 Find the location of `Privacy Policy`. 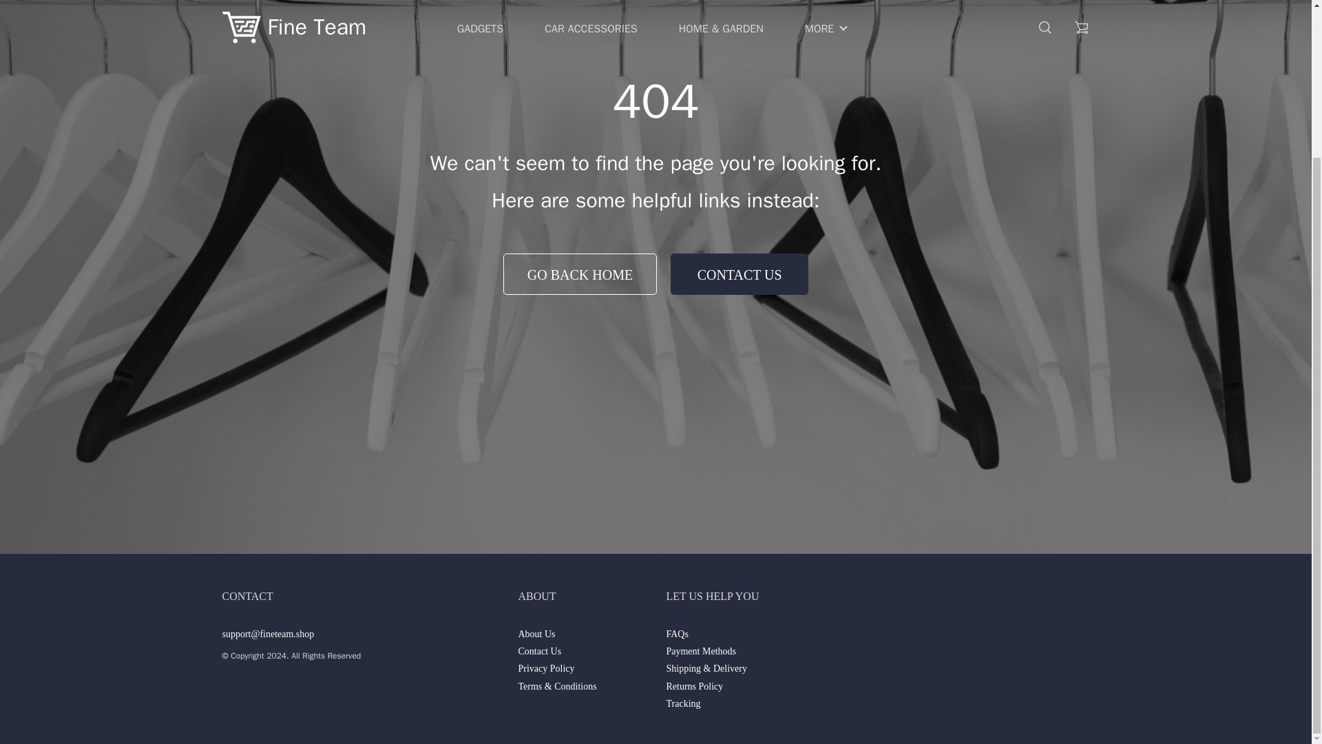

Privacy Policy is located at coordinates (545, 668).